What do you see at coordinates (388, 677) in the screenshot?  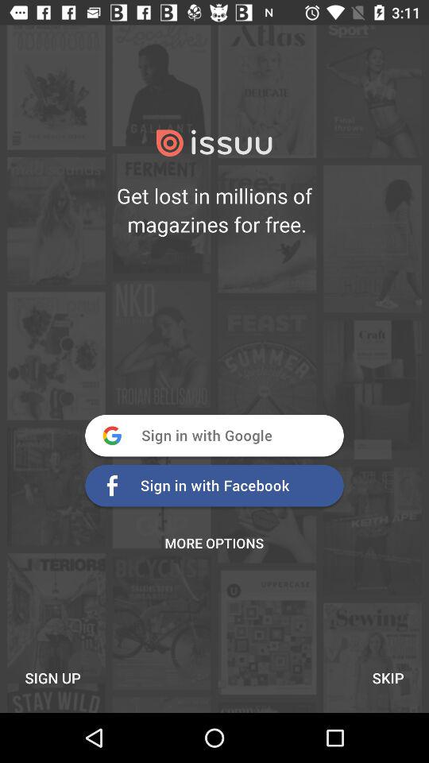 I see `click item to the right of the sign up item` at bounding box center [388, 677].